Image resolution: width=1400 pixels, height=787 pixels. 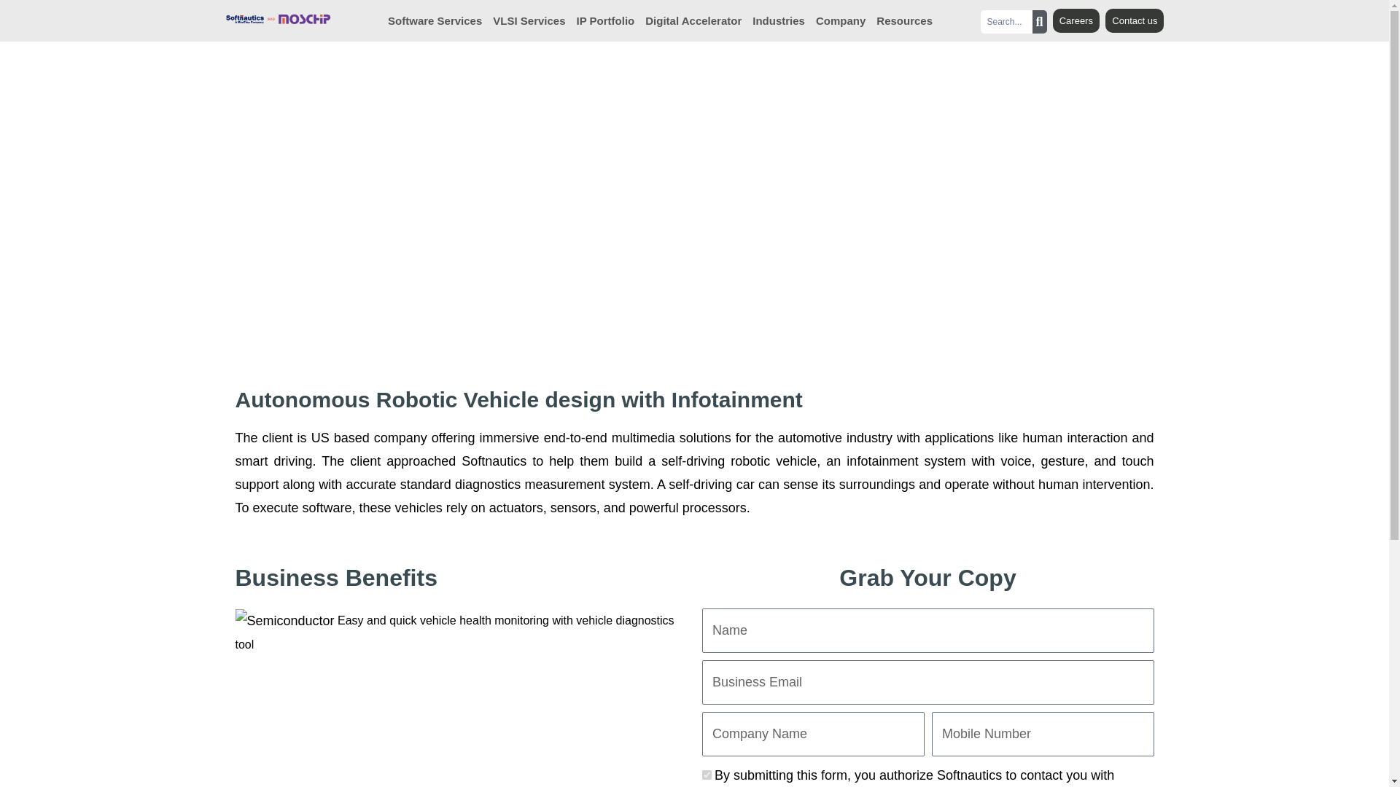 I want to click on IP Portfolio, so click(x=606, y=20).